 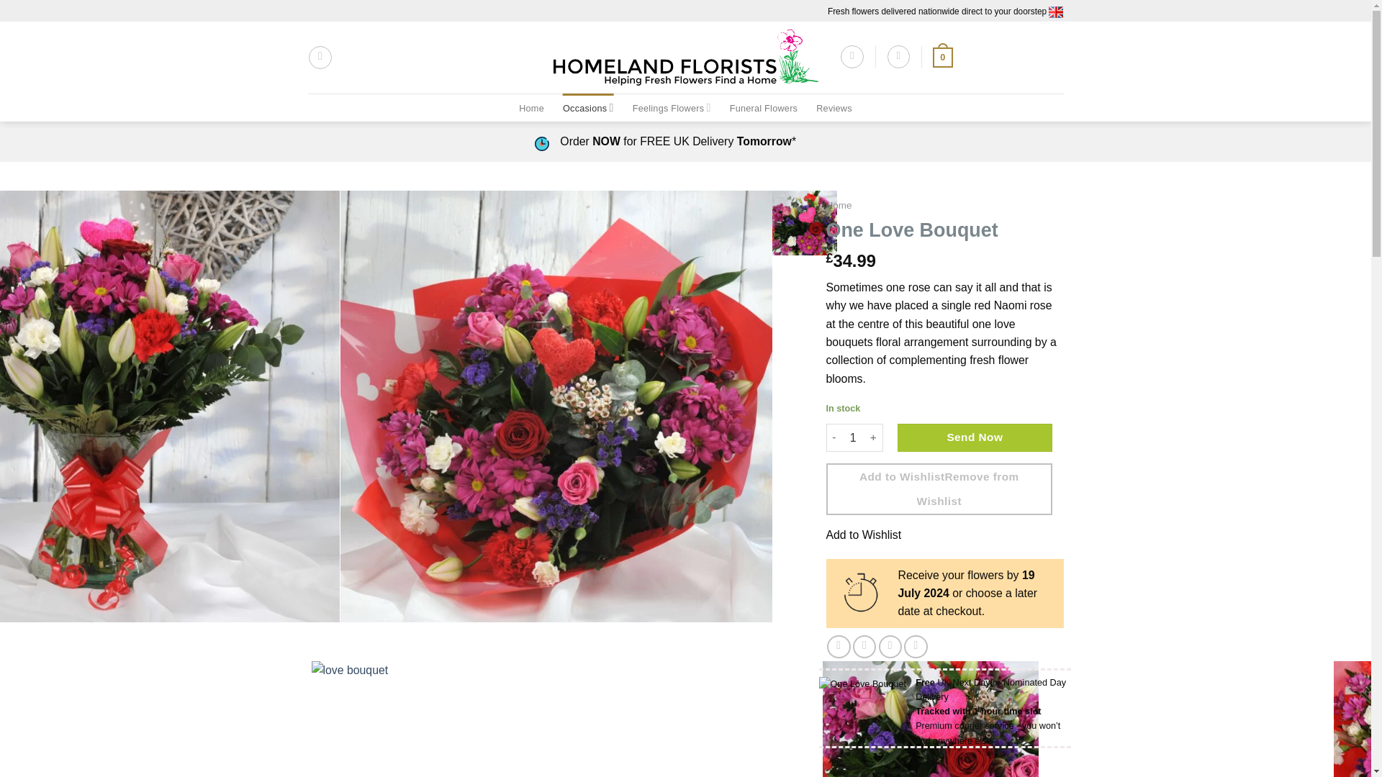 What do you see at coordinates (864, 647) in the screenshot?
I see `Share on Twitter` at bounding box center [864, 647].